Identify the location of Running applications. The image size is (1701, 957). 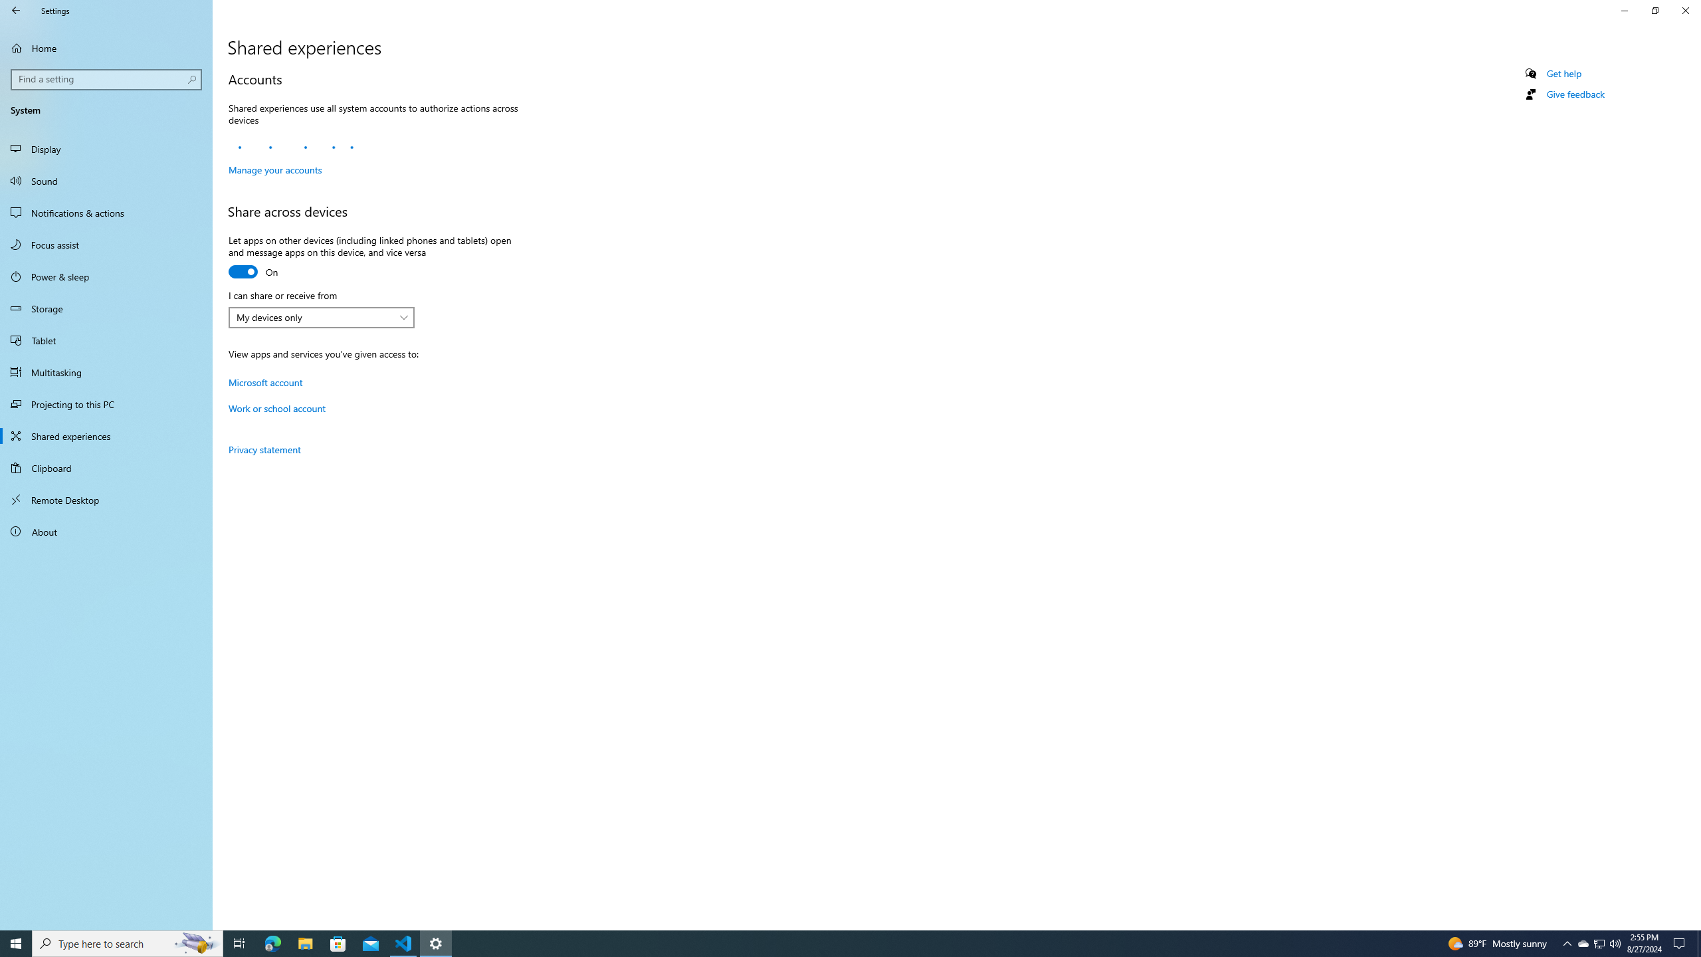
(839, 944).